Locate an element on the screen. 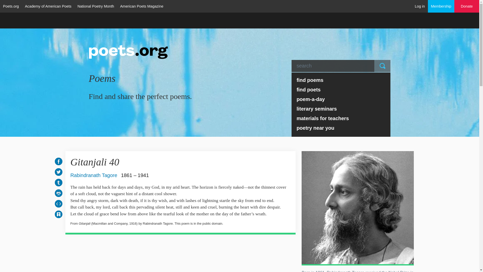 The image size is (483, 272). Support the mission of the Academy of American Poets is located at coordinates (467, 6).